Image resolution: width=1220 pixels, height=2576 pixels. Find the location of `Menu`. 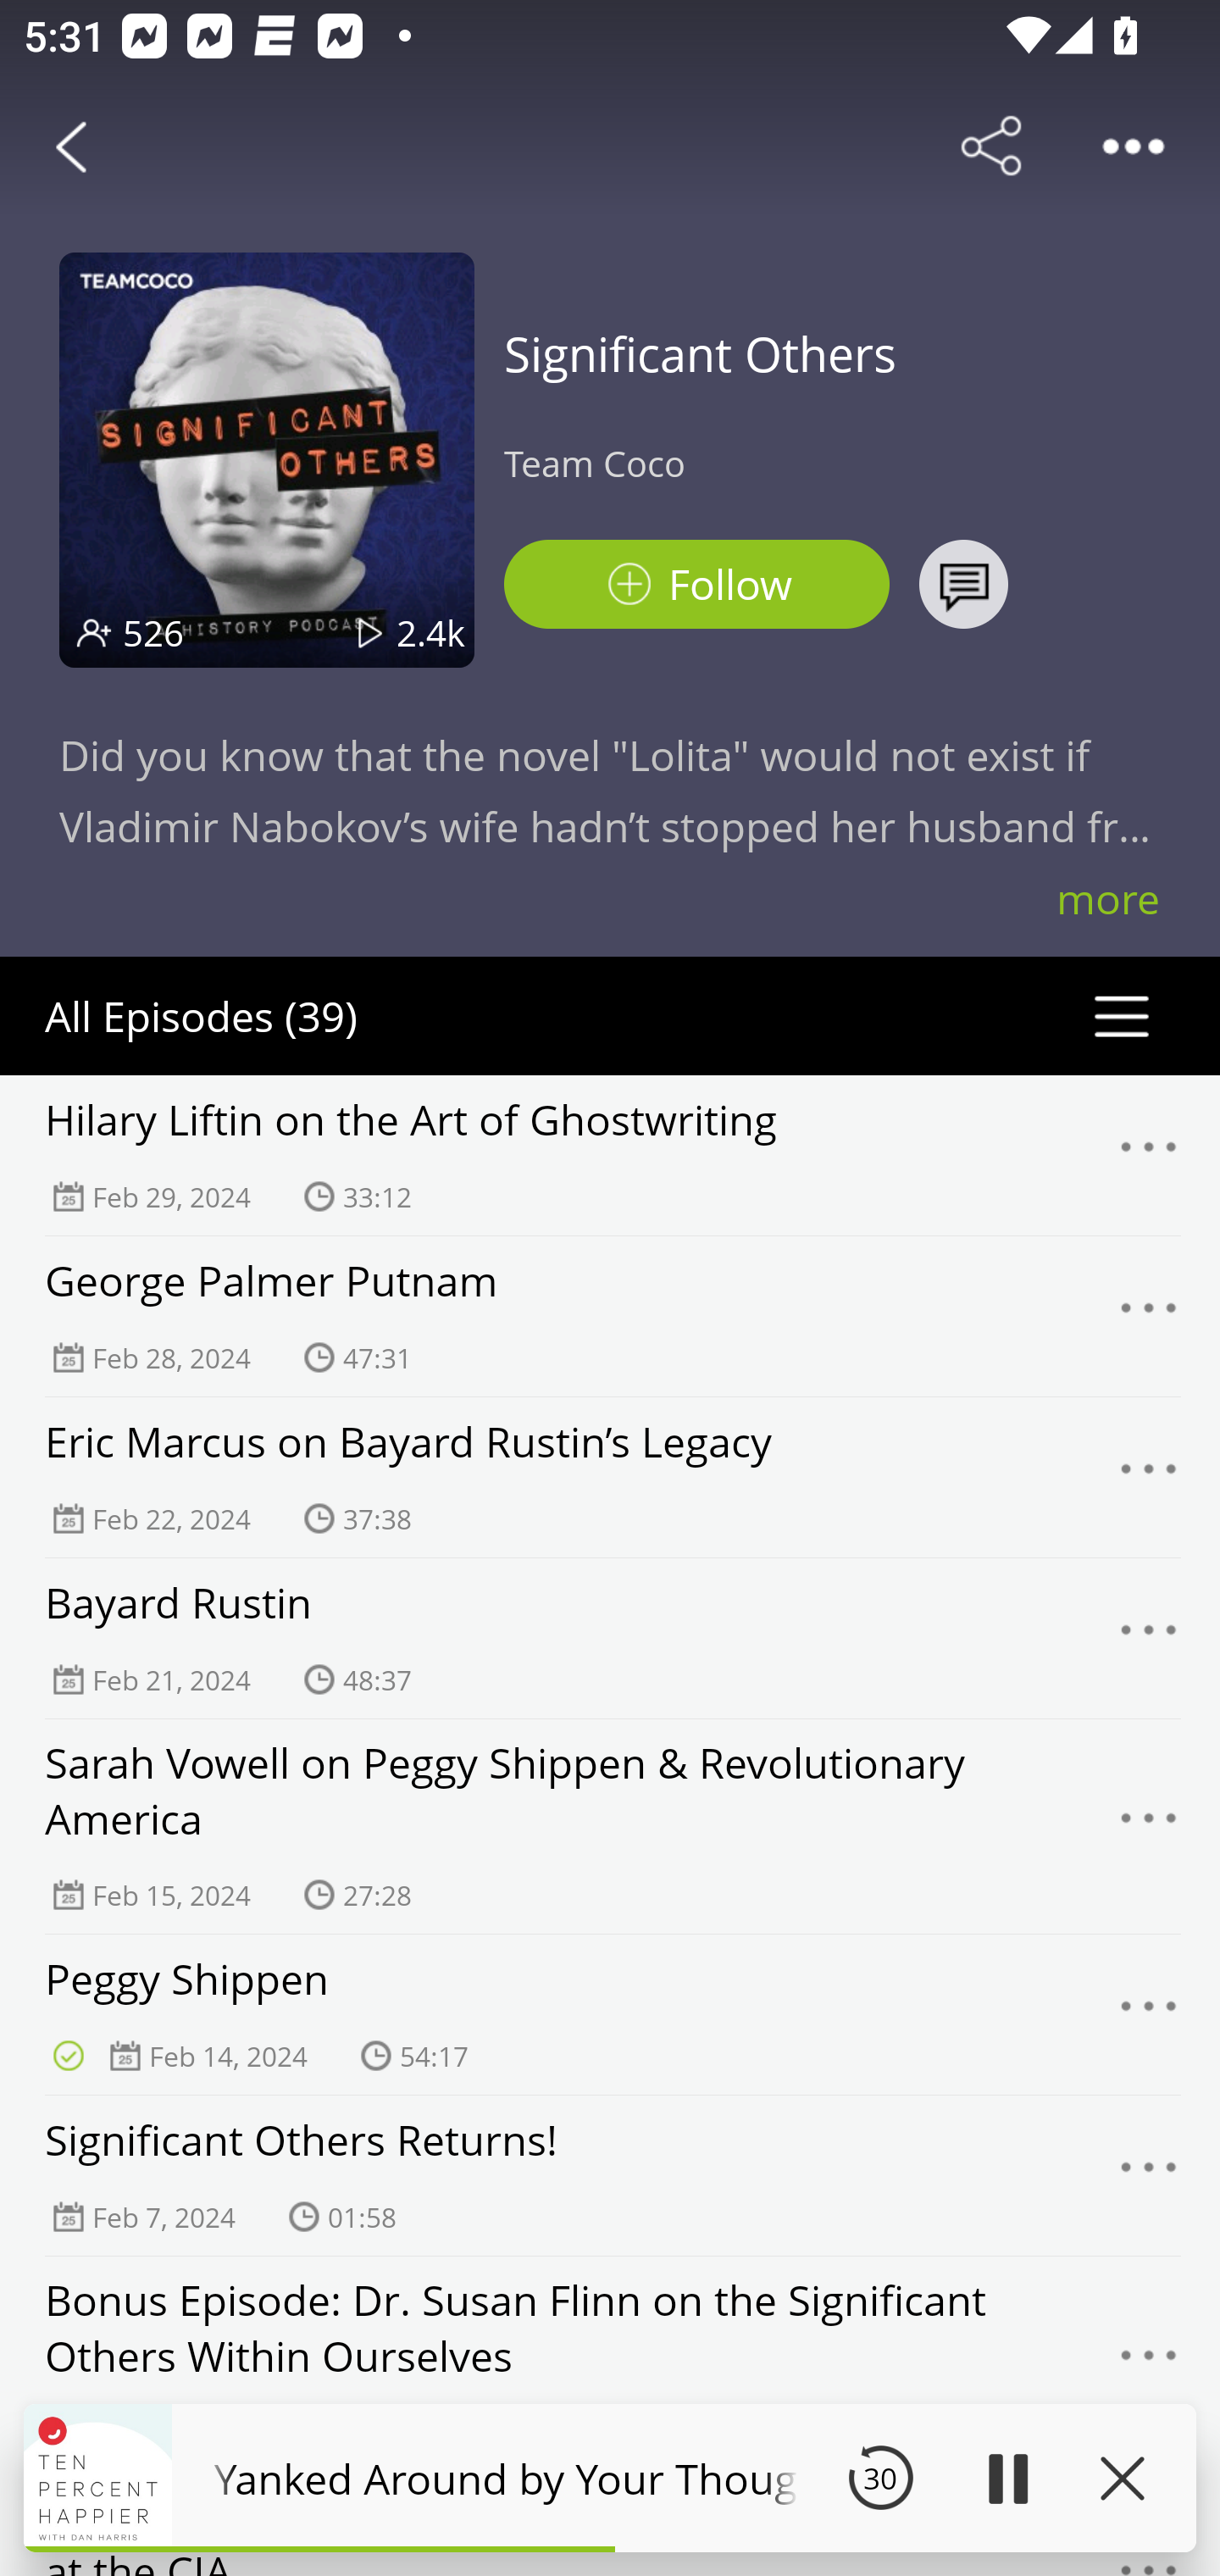

Menu is located at coordinates (1149, 2362).